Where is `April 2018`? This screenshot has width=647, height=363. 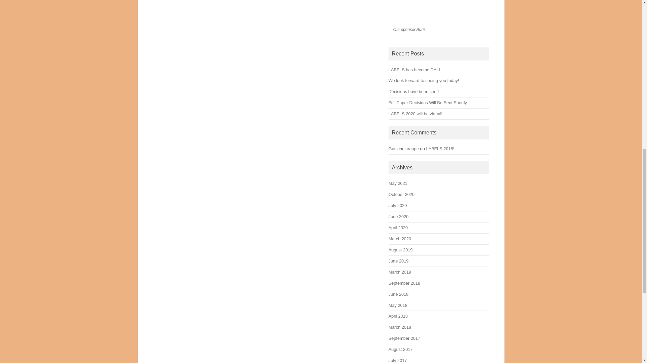
April 2018 is located at coordinates (398, 316).